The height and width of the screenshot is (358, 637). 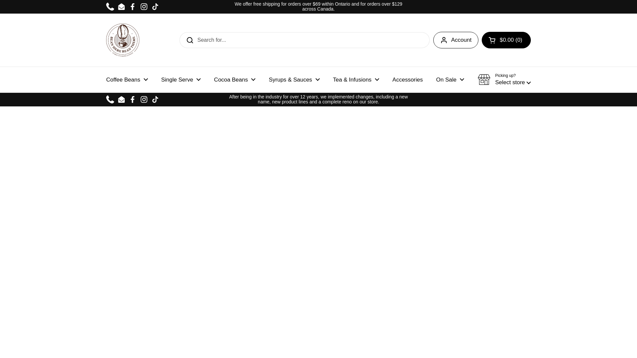 What do you see at coordinates (506, 40) in the screenshot?
I see `Open cart` at bounding box center [506, 40].